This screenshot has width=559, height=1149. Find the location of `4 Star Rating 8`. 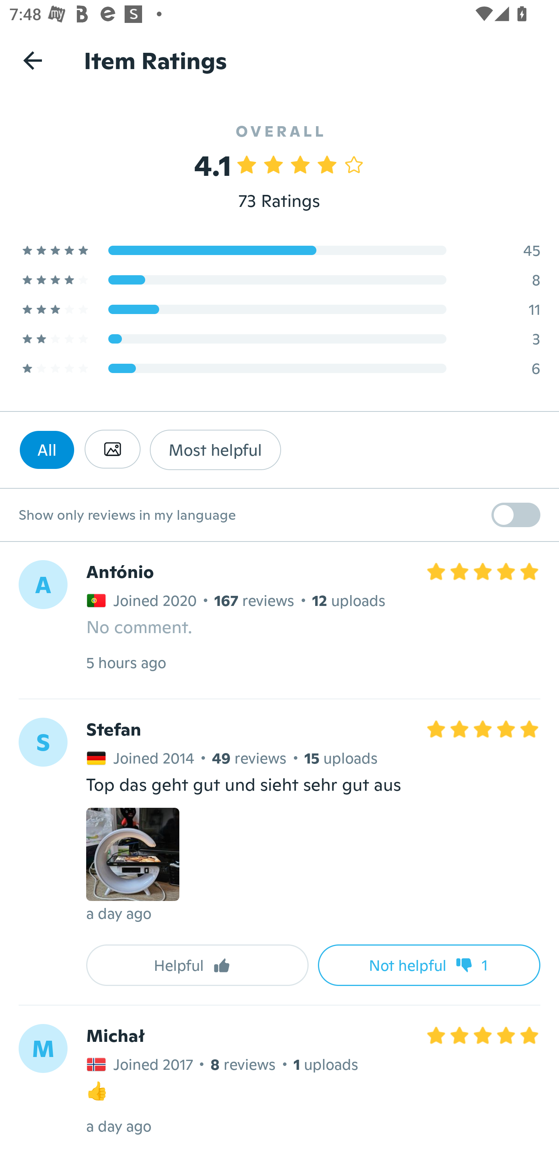

4 Star Rating 8 is located at coordinates (279, 279).